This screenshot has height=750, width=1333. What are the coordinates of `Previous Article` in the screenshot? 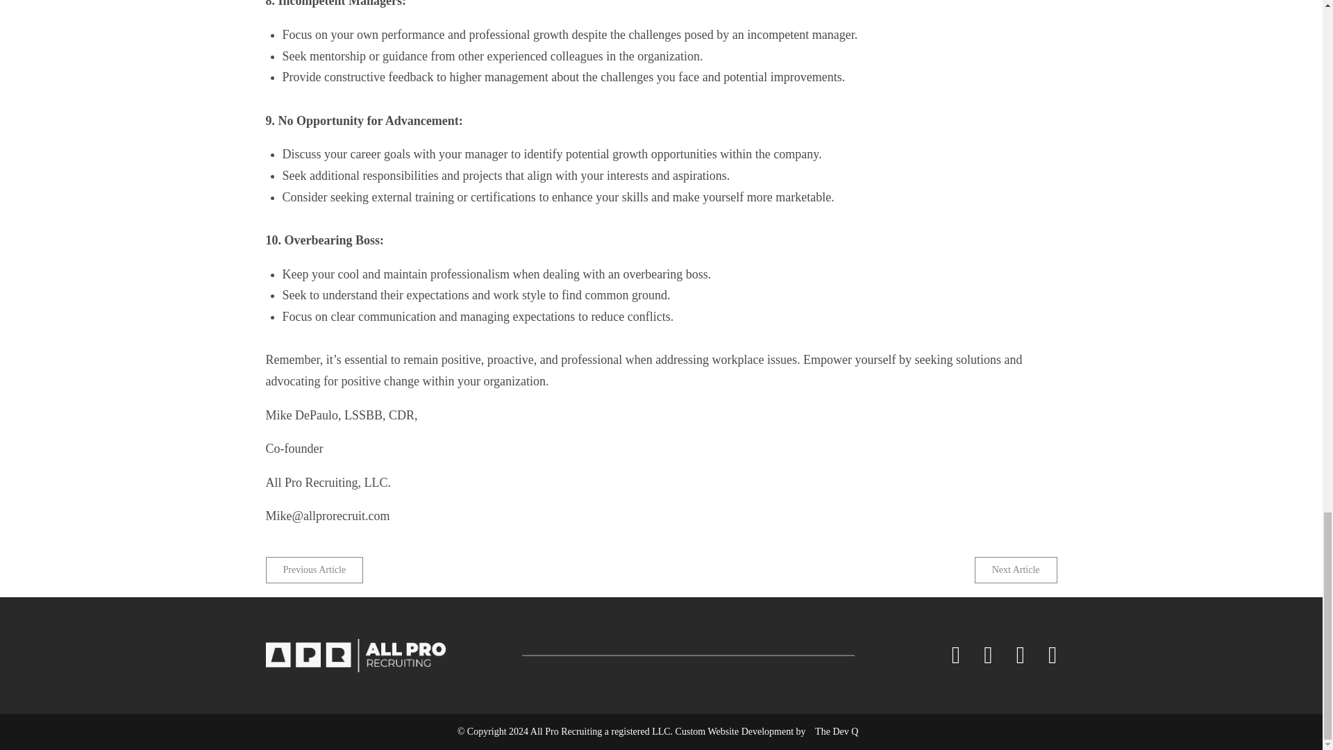 It's located at (314, 570).